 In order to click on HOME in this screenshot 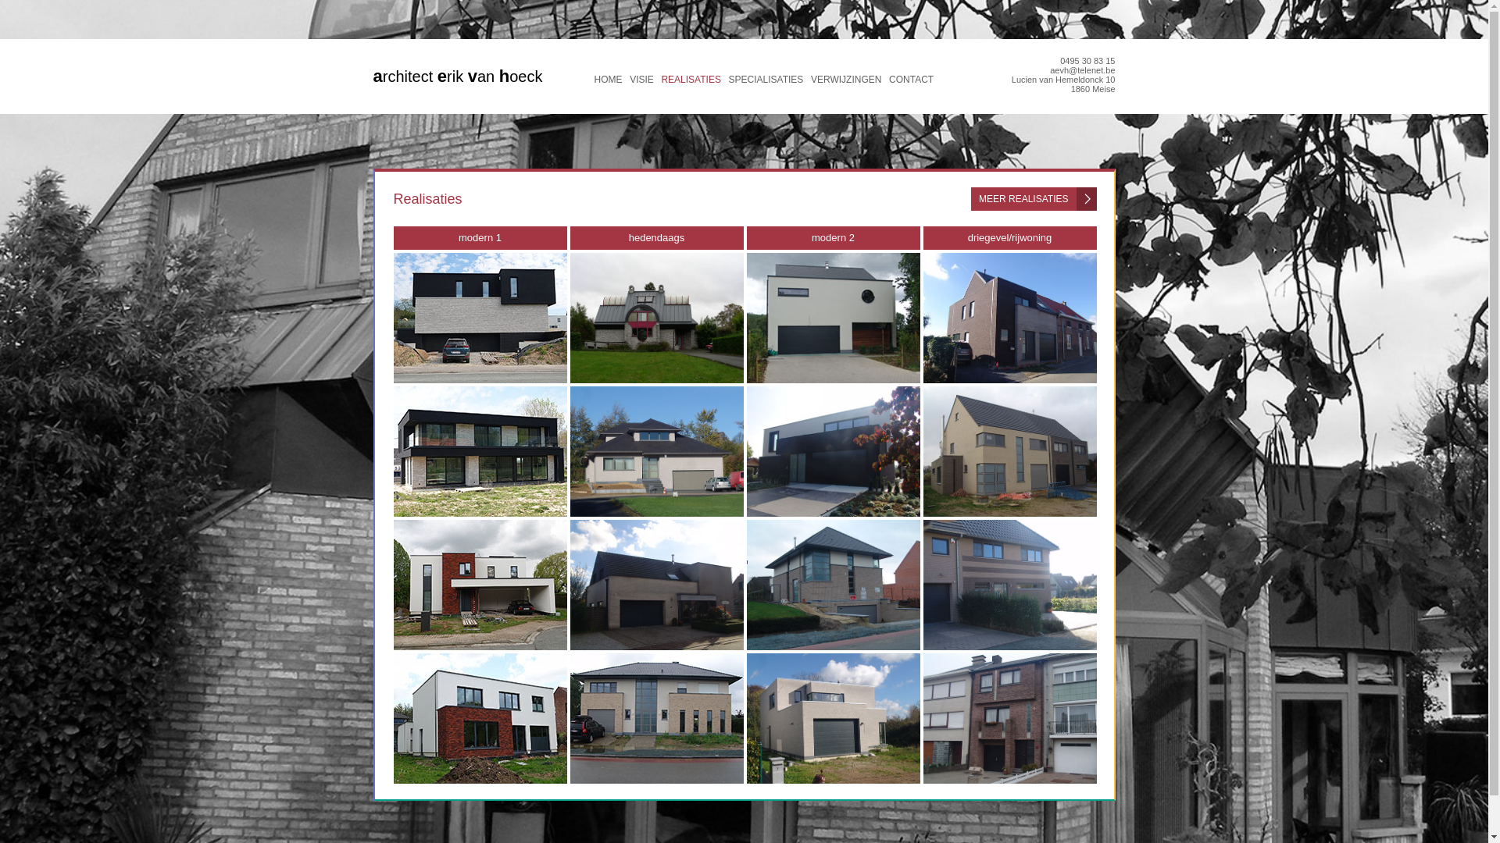, I will do `click(608, 80)`.